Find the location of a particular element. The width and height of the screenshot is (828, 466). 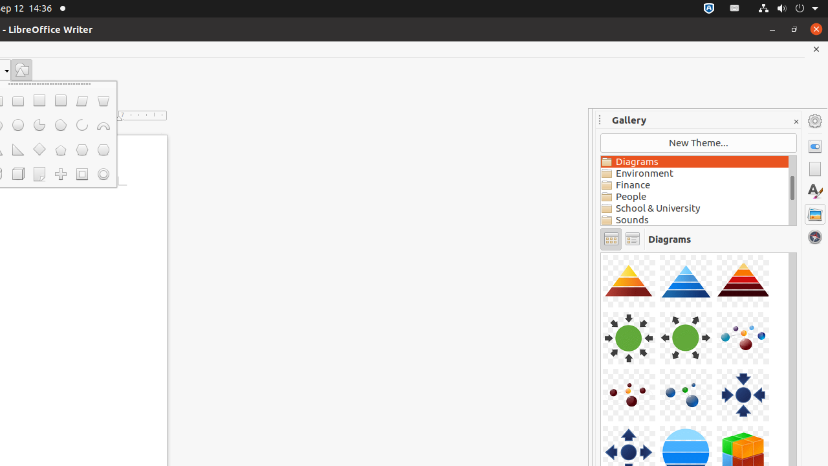

Component-Cube05-DarkRed is located at coordinates (601, 252).